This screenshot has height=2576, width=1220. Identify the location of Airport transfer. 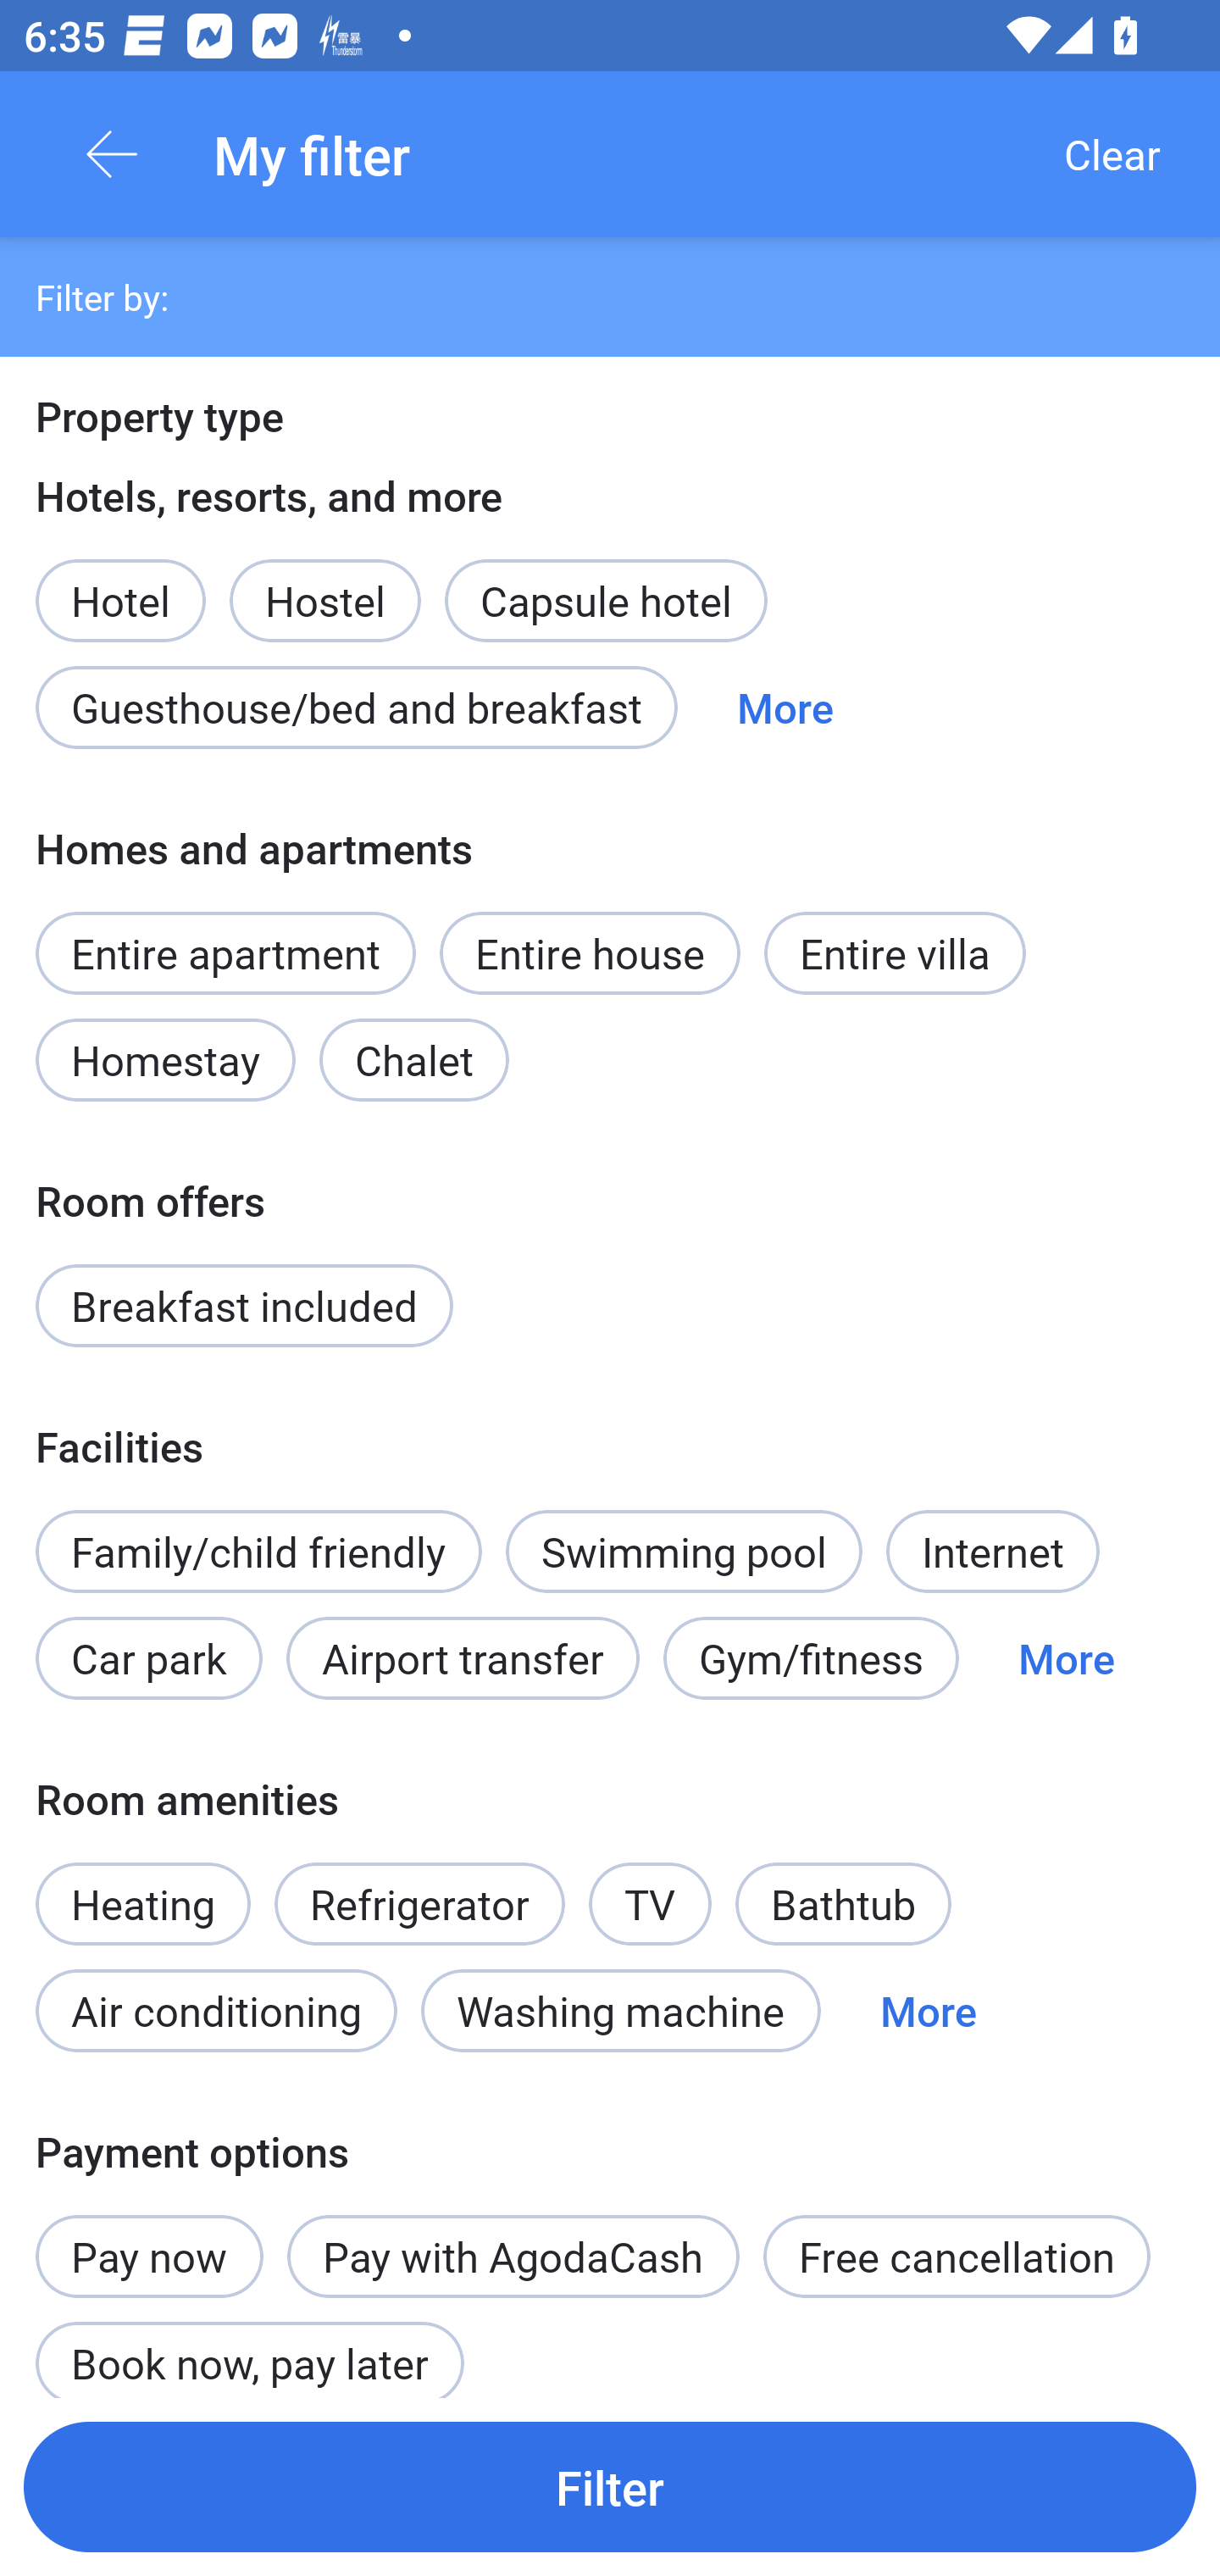
(463, 1657).